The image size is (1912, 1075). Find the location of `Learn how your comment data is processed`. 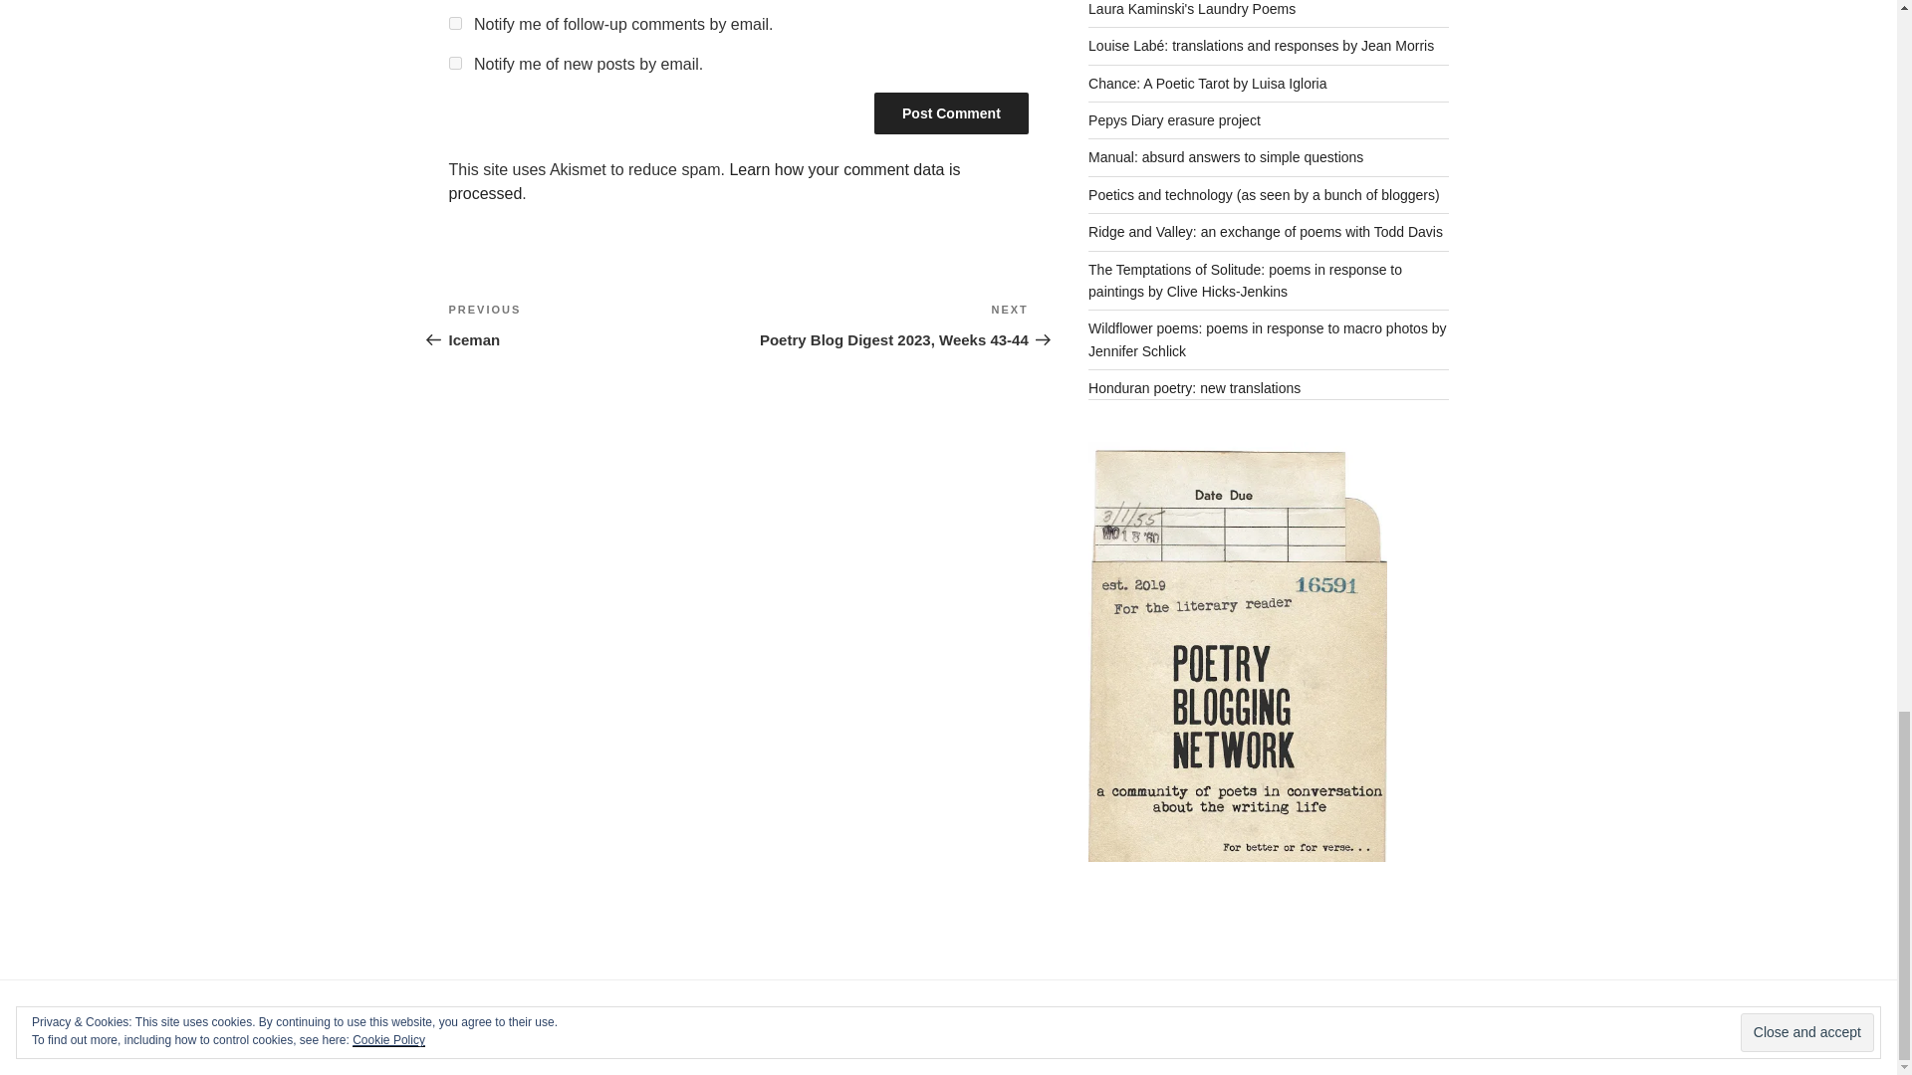

Learn how your comment data is processed is located at coordinates (454, 24).